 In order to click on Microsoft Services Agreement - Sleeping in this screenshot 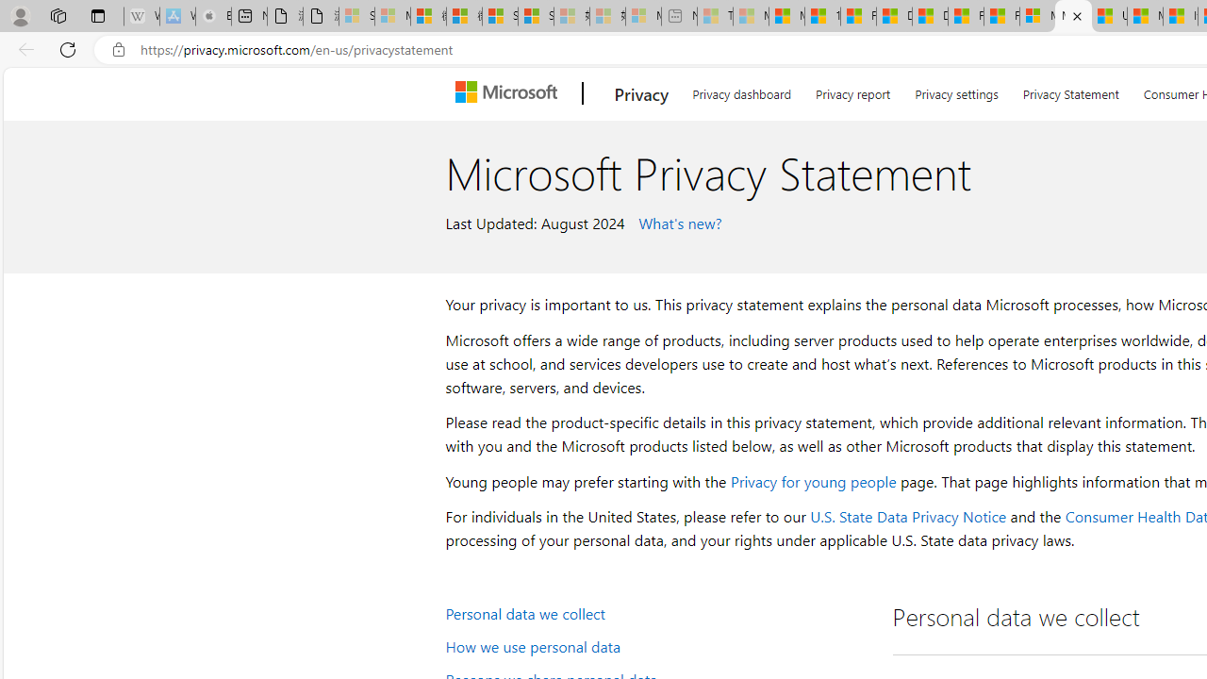, I will do `click(392, 17)`.